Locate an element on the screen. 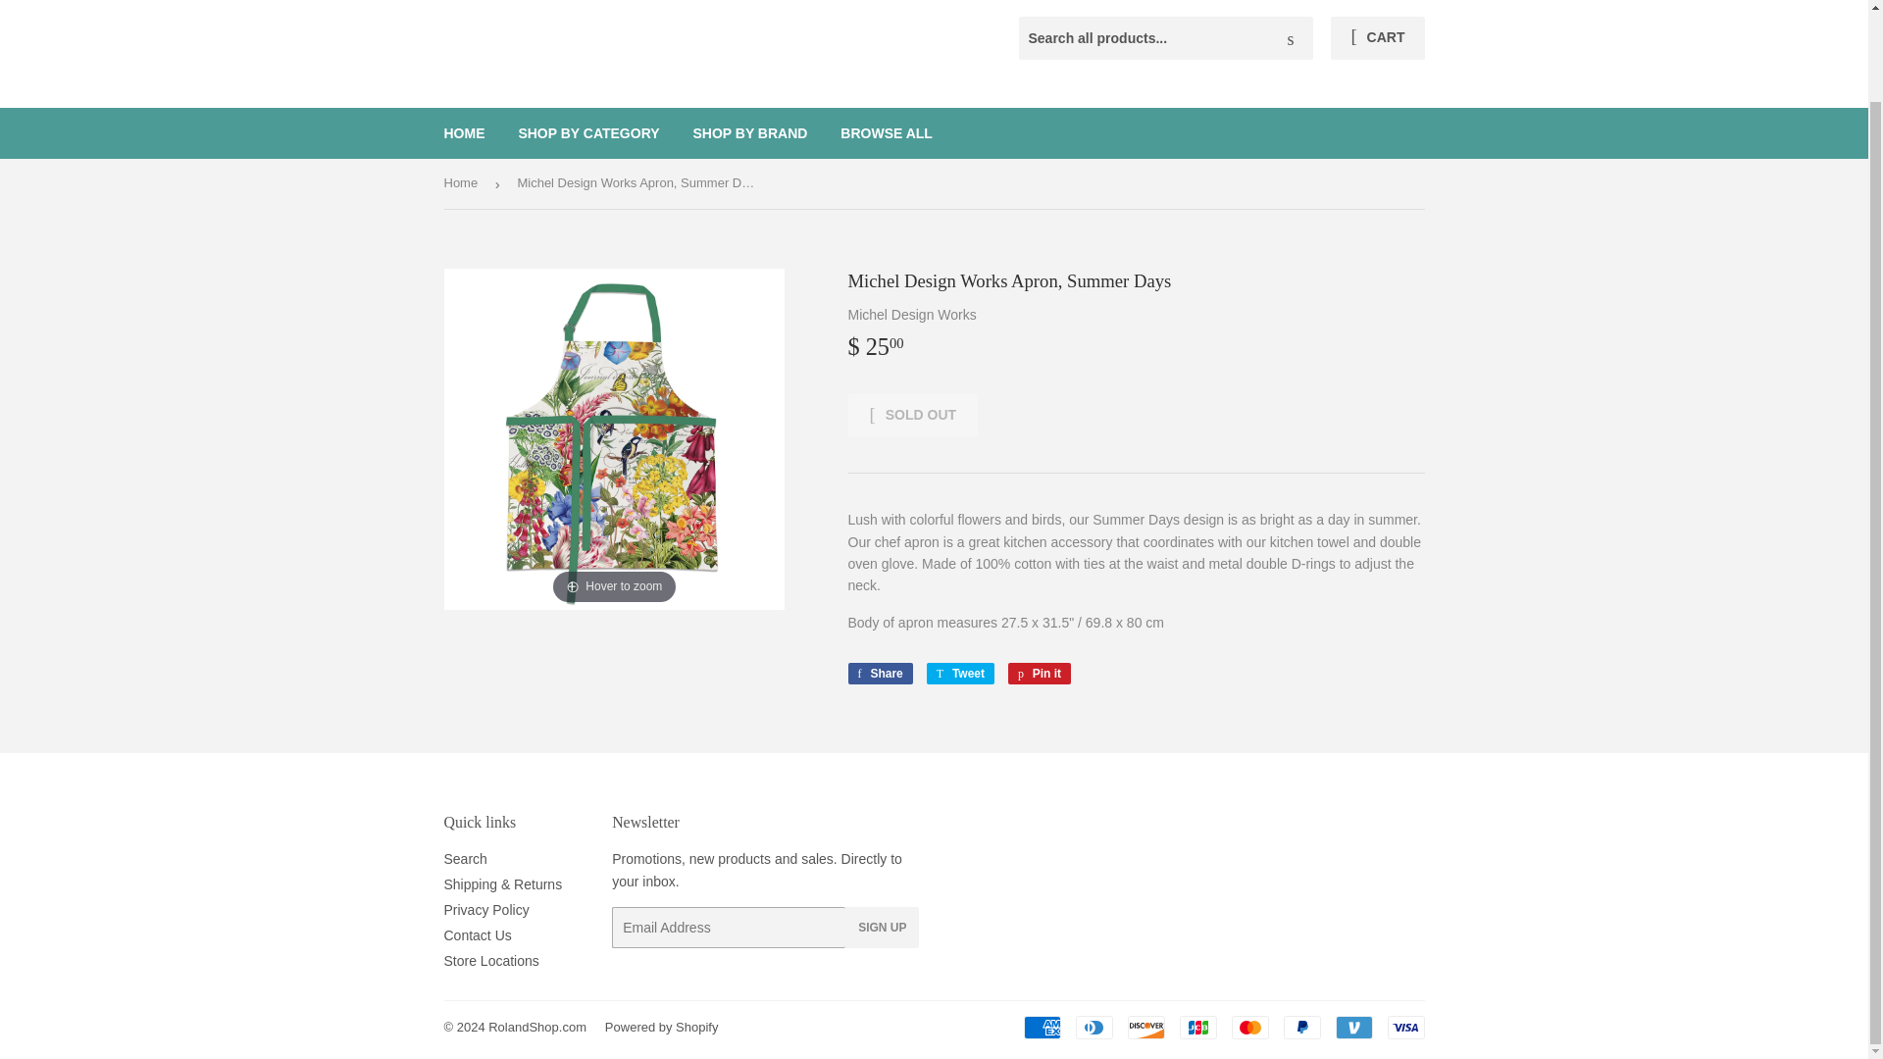  HOME is located at coordinates (465, 133).